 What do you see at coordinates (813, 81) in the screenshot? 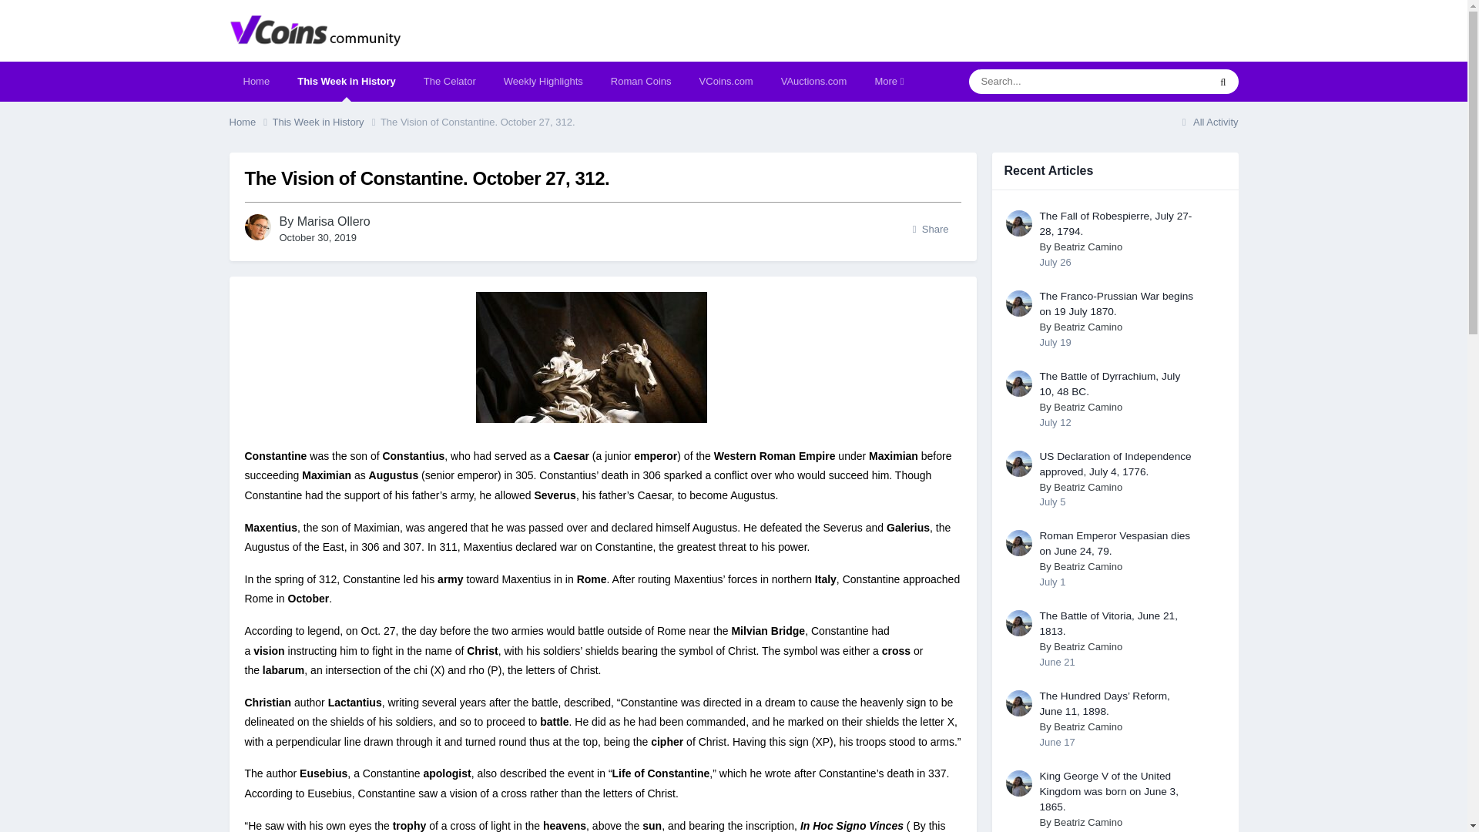
I see `VAuctions.com` at bounding box center [813, 81].